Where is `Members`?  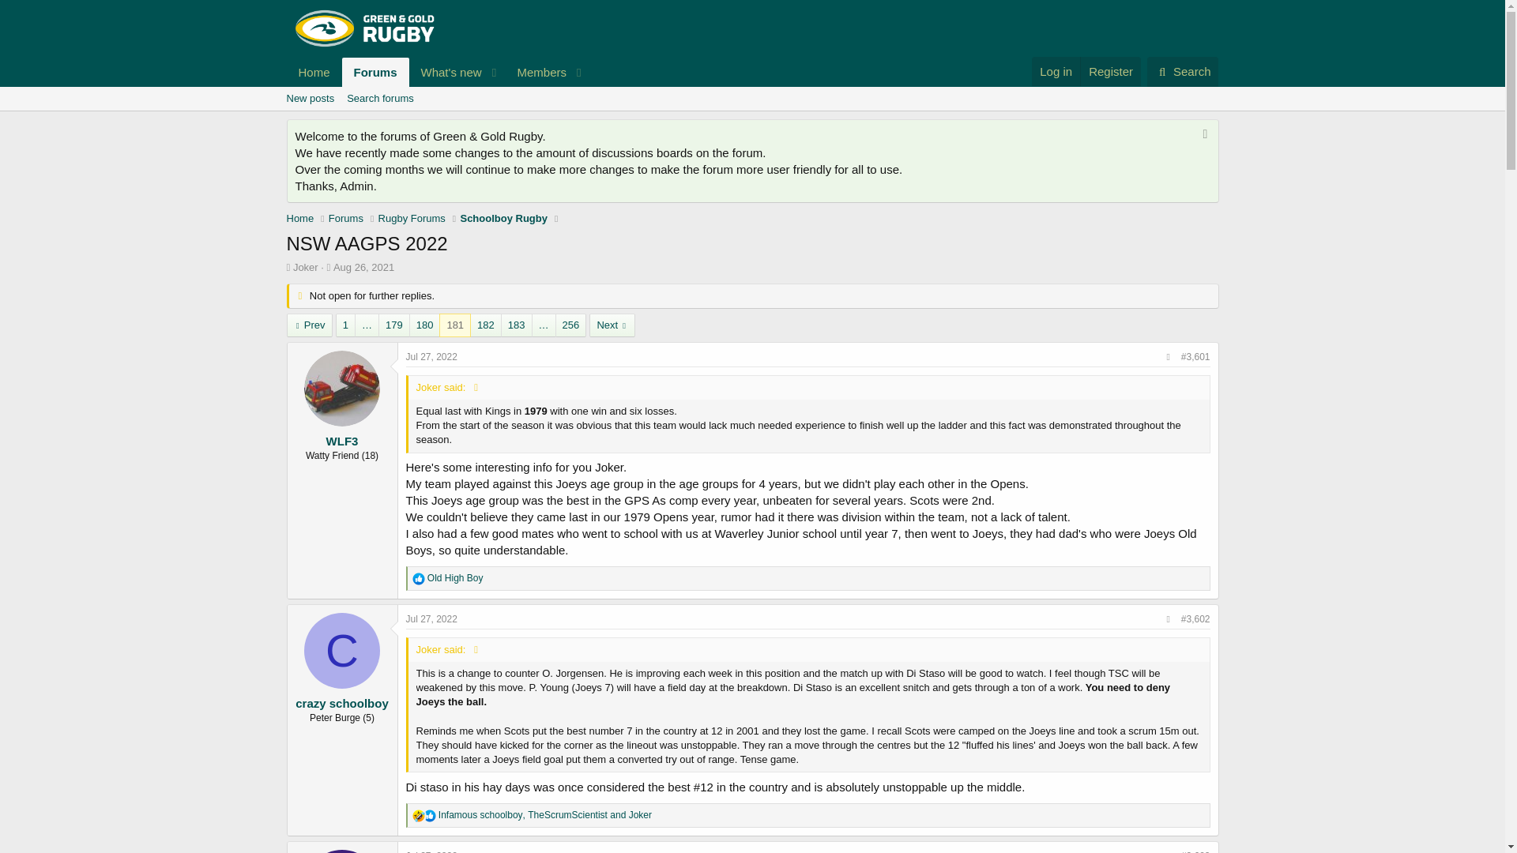 Members is located at coordinates (536, 73).